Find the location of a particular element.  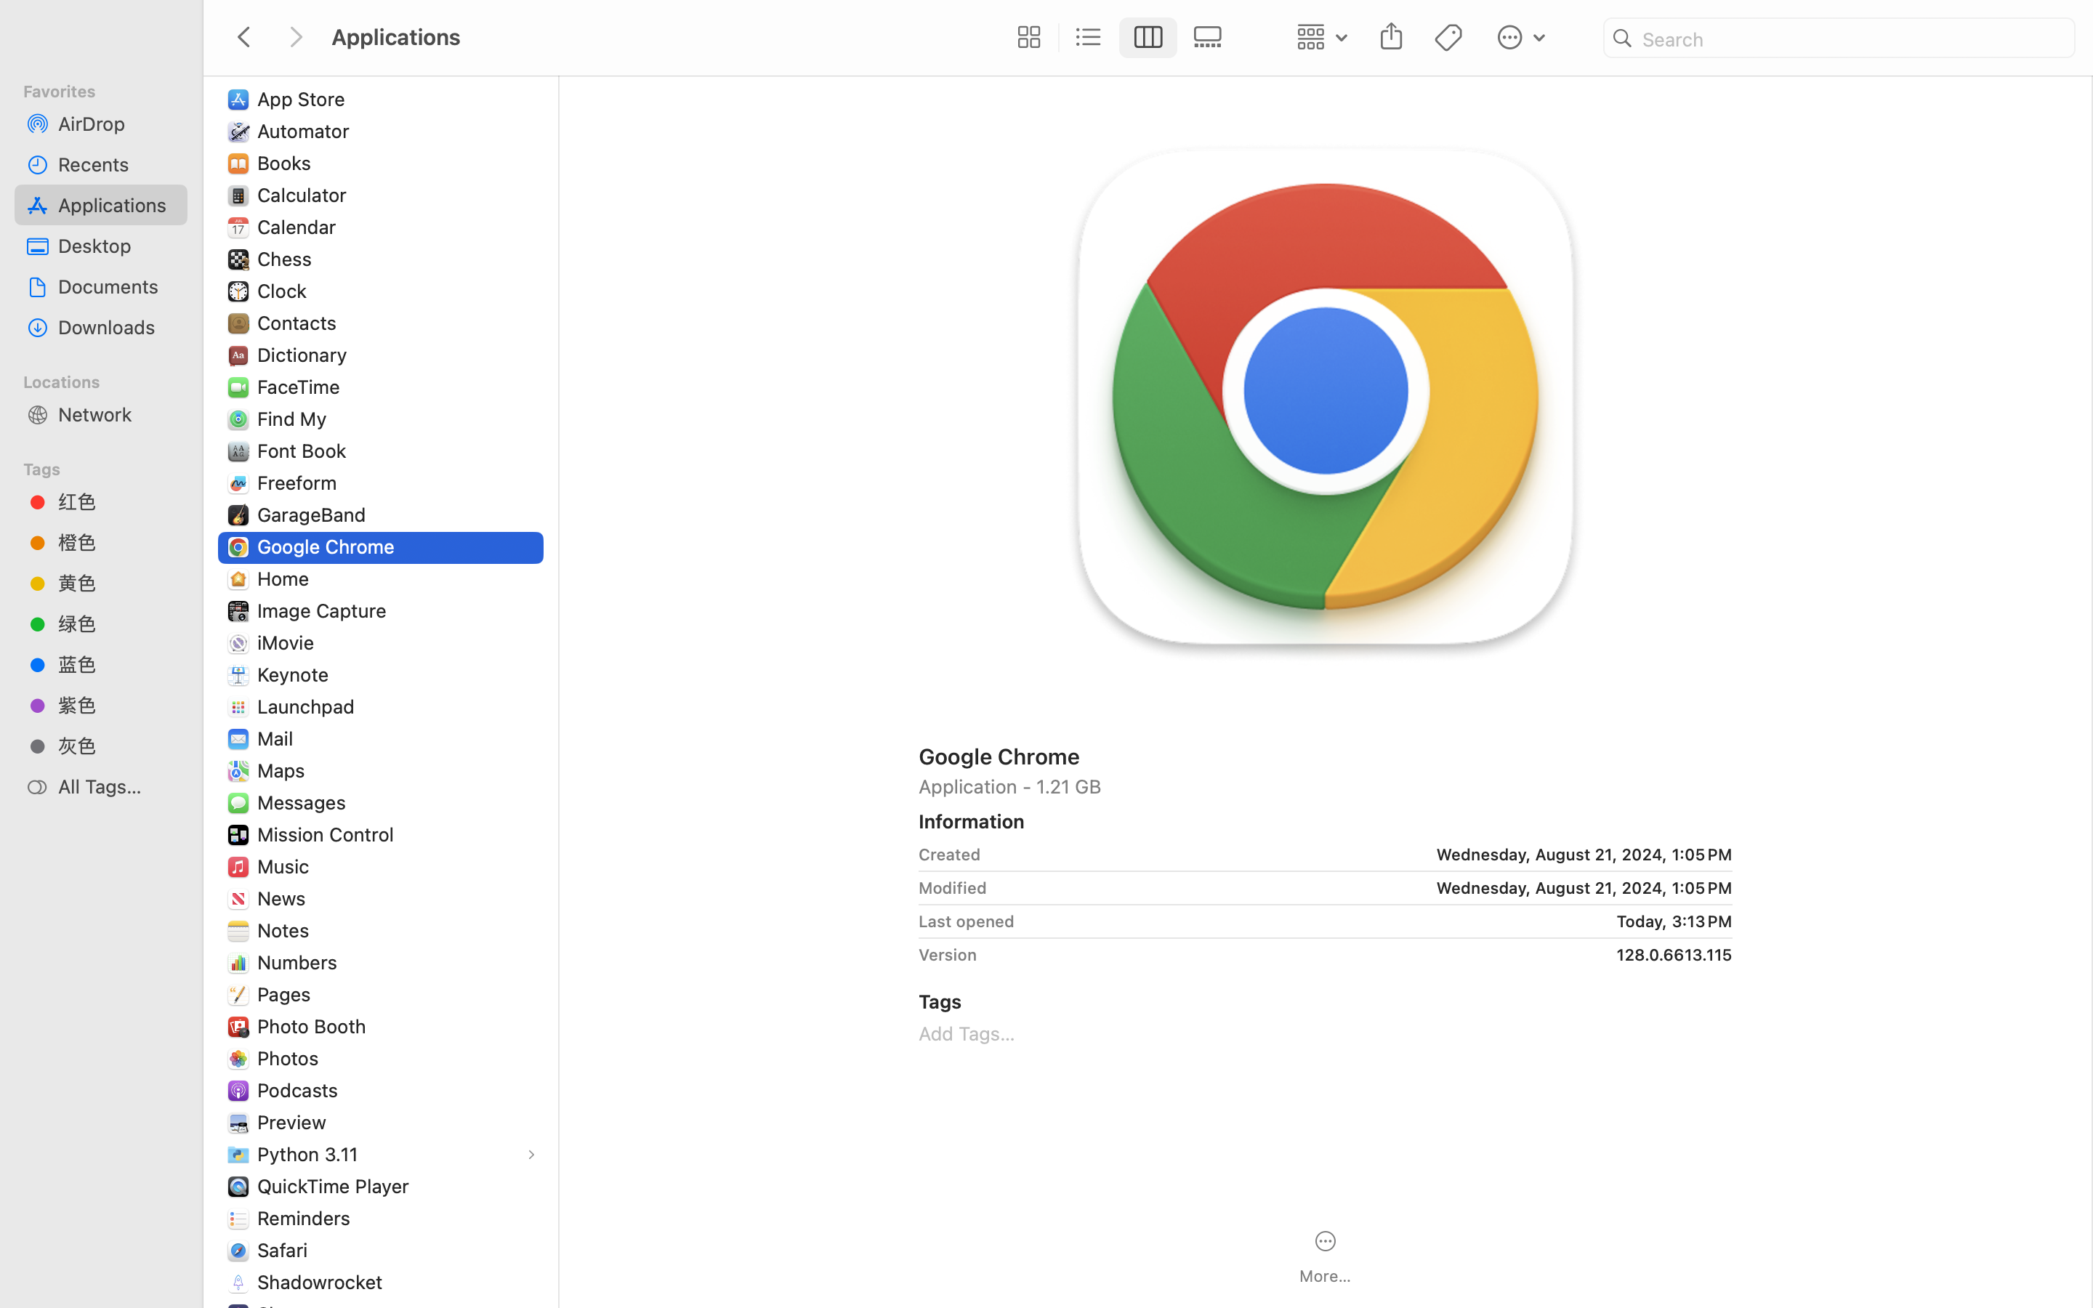

Freeform is located at coordinates (300, 483).